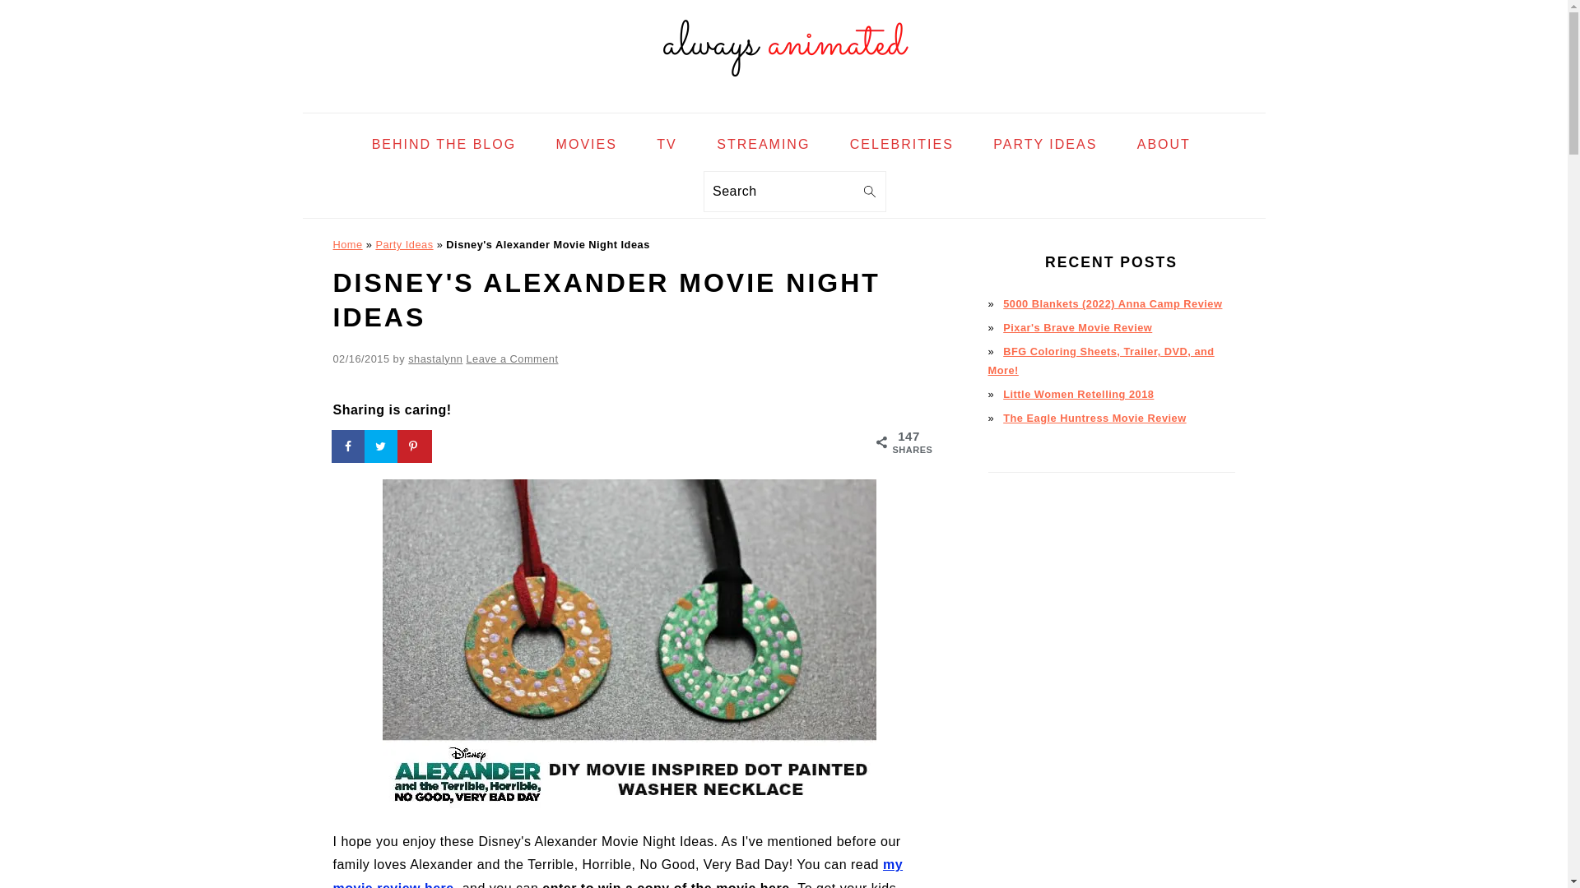 The width and height of the screenshot is (1580, 888). What do you see at coordinates (348, 446) in the screenshot?
I see `Share on Facebook` at bounding box center [348, 446].